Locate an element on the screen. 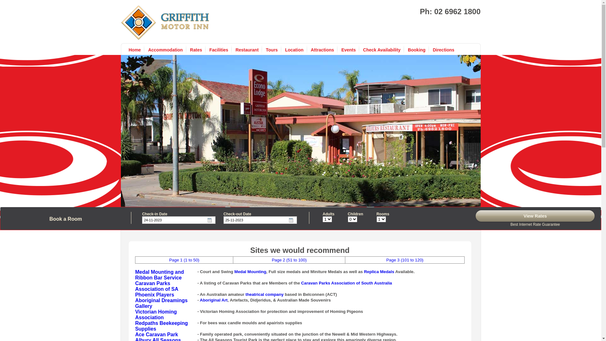 This screenshot has width=606, height=341. Replica Medals is located at coordinates (379, 272).